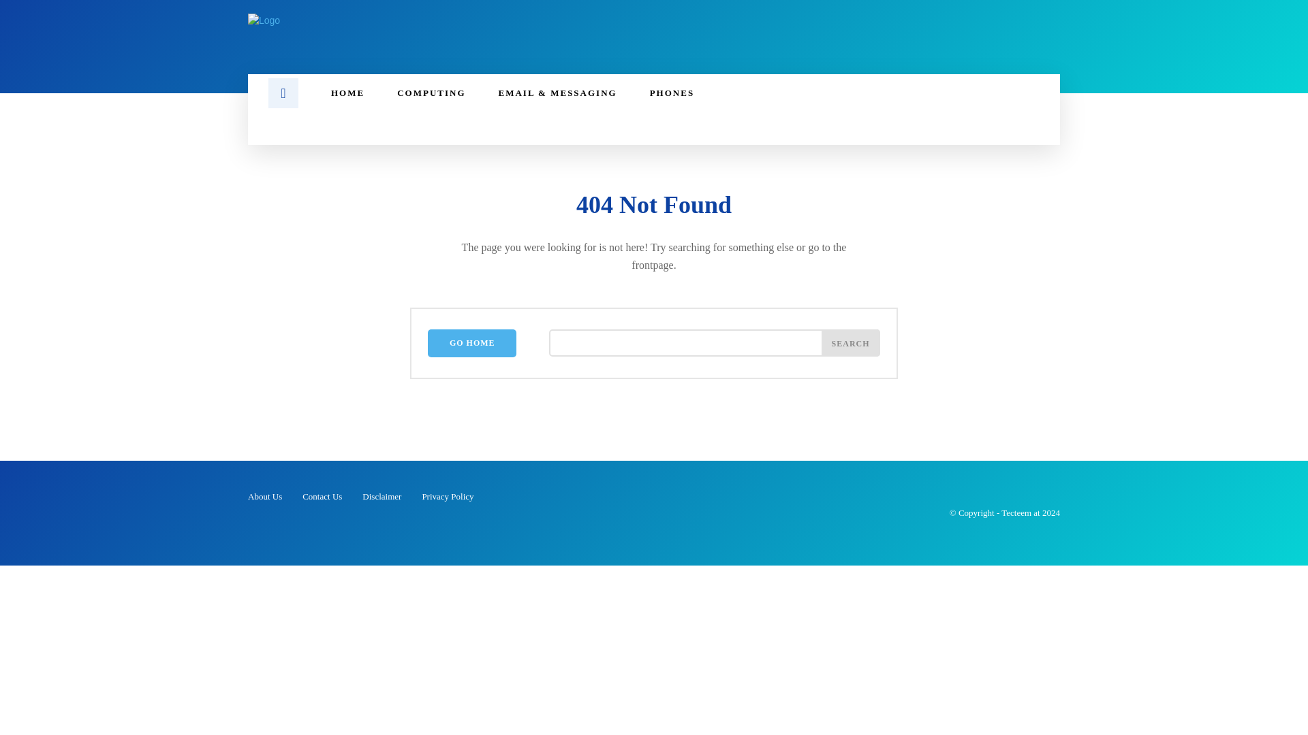 The image size is (1308, 735). Describe the element at coordinates (347, 93) in the screenshot. I see `HOME` at that location.